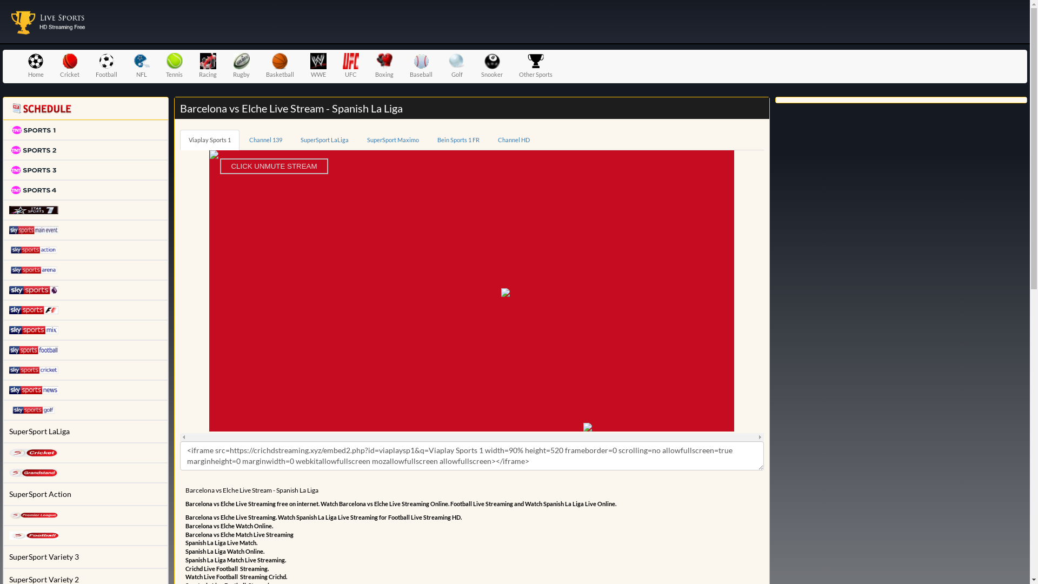  Describe the element at coordinates (280, 67) in the screenshot. I see `Basketball` at that location.